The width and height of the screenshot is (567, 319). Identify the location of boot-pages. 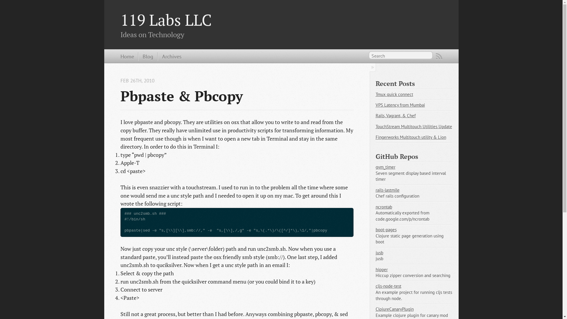
(386, 230).